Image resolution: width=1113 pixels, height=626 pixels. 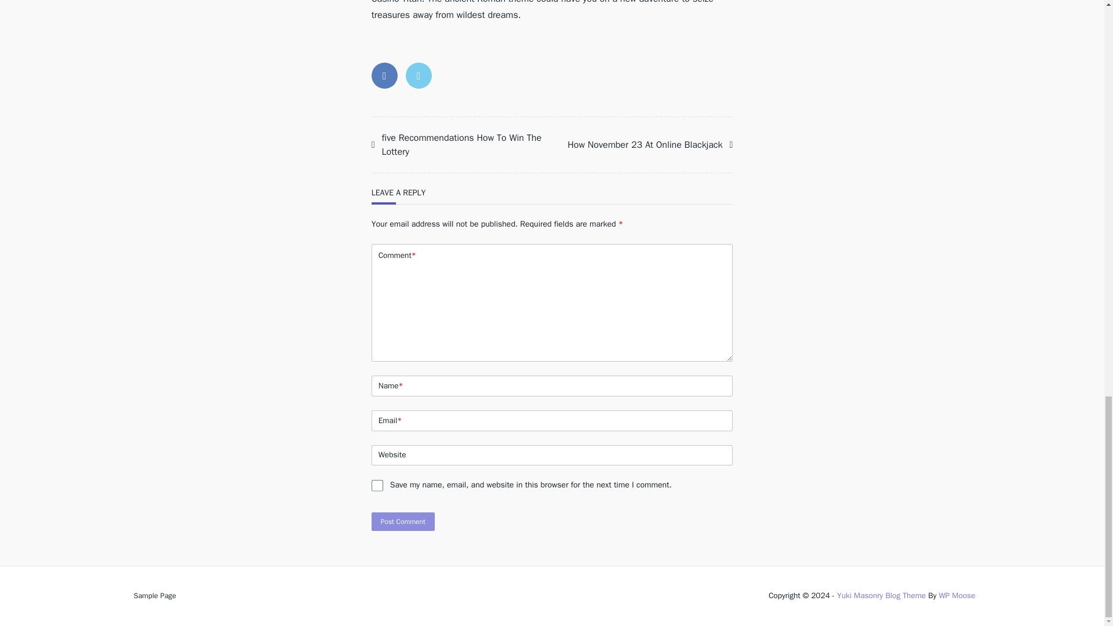 I want to click on WP Moose, so click(x=956, y=595).